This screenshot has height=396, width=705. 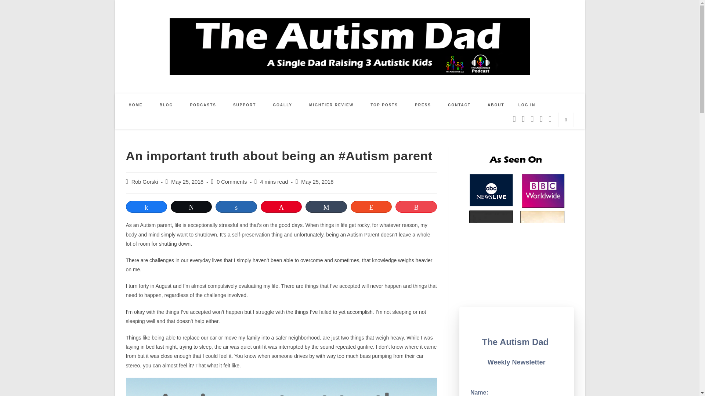 What do you see at coordinates (331, 105) in the screenshot?
I see `MIGHTIER REVIEW` at bounding box center [331, 105].